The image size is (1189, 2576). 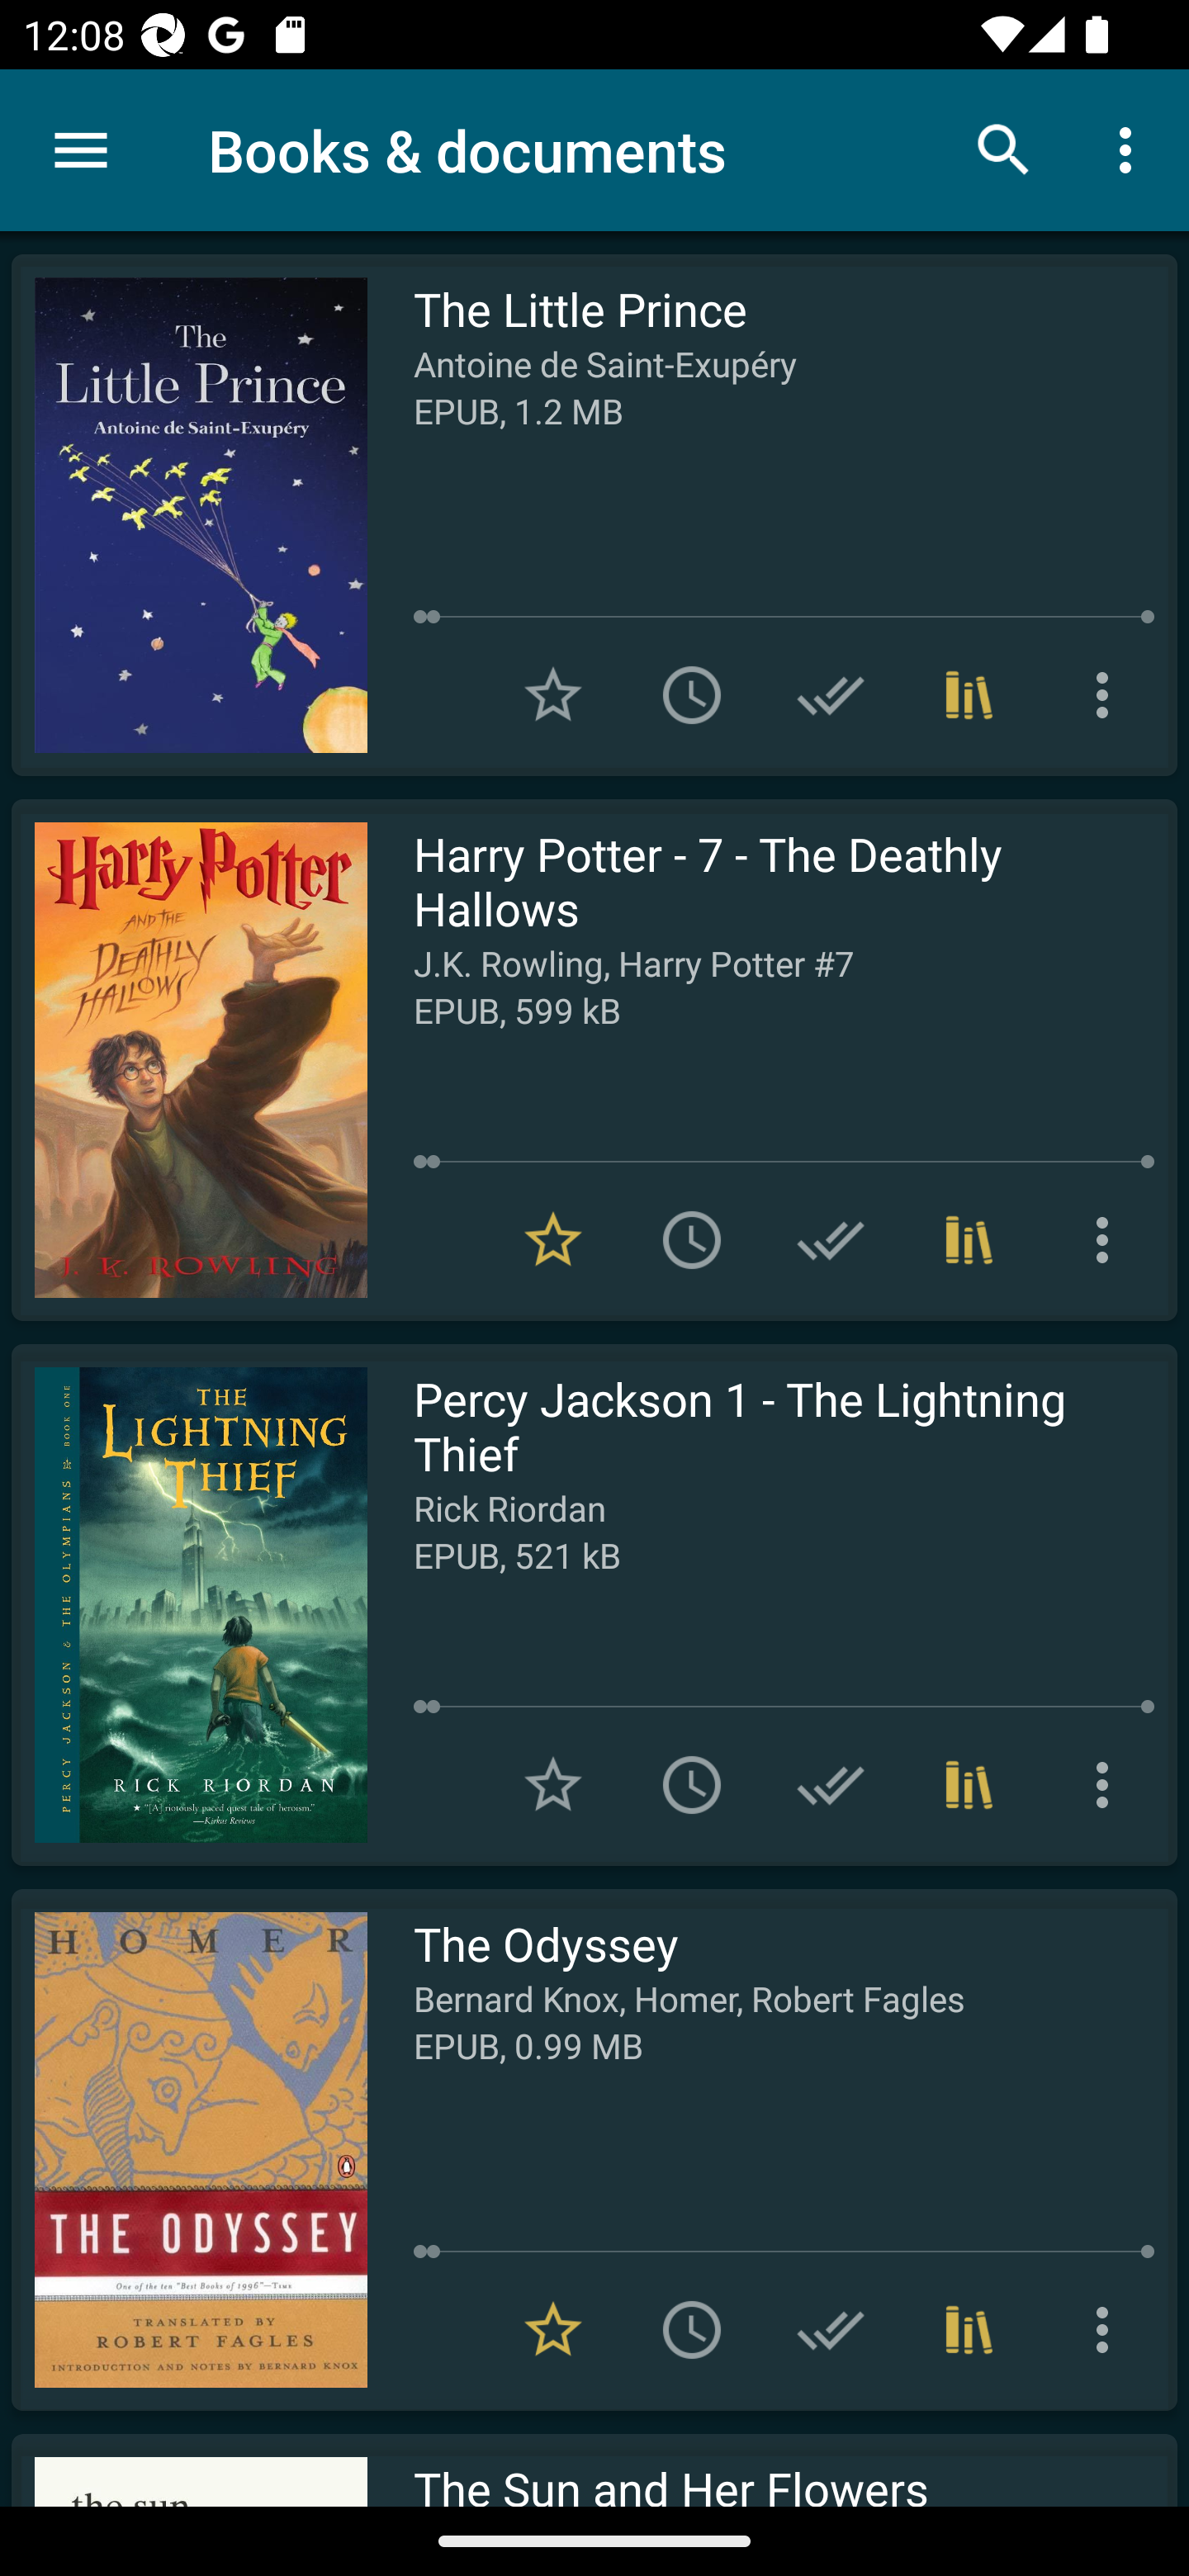 What do you see at coordinates (553, 1238) in the screenshot?
I see `Remove from Favorites` at bounding box center [553, 1238].